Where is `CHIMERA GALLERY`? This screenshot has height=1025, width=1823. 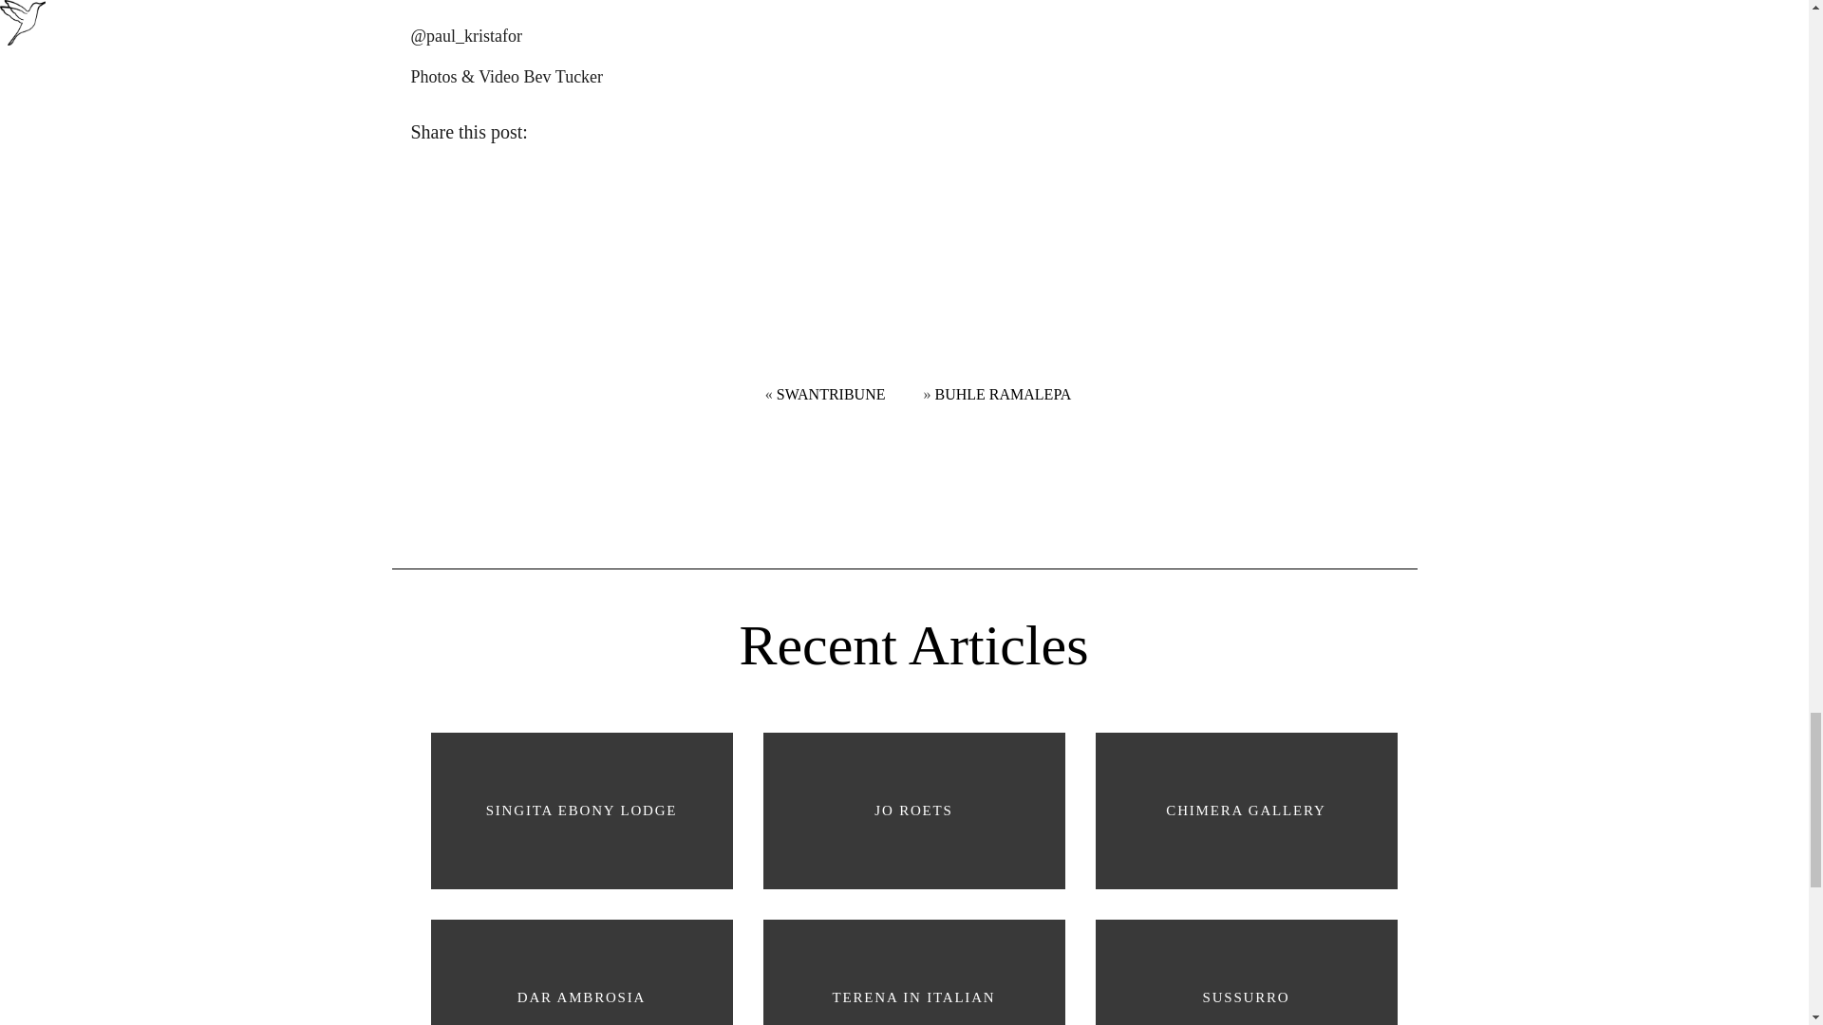 CHIMERA GALLERY is located at coordinates (1247, 811).